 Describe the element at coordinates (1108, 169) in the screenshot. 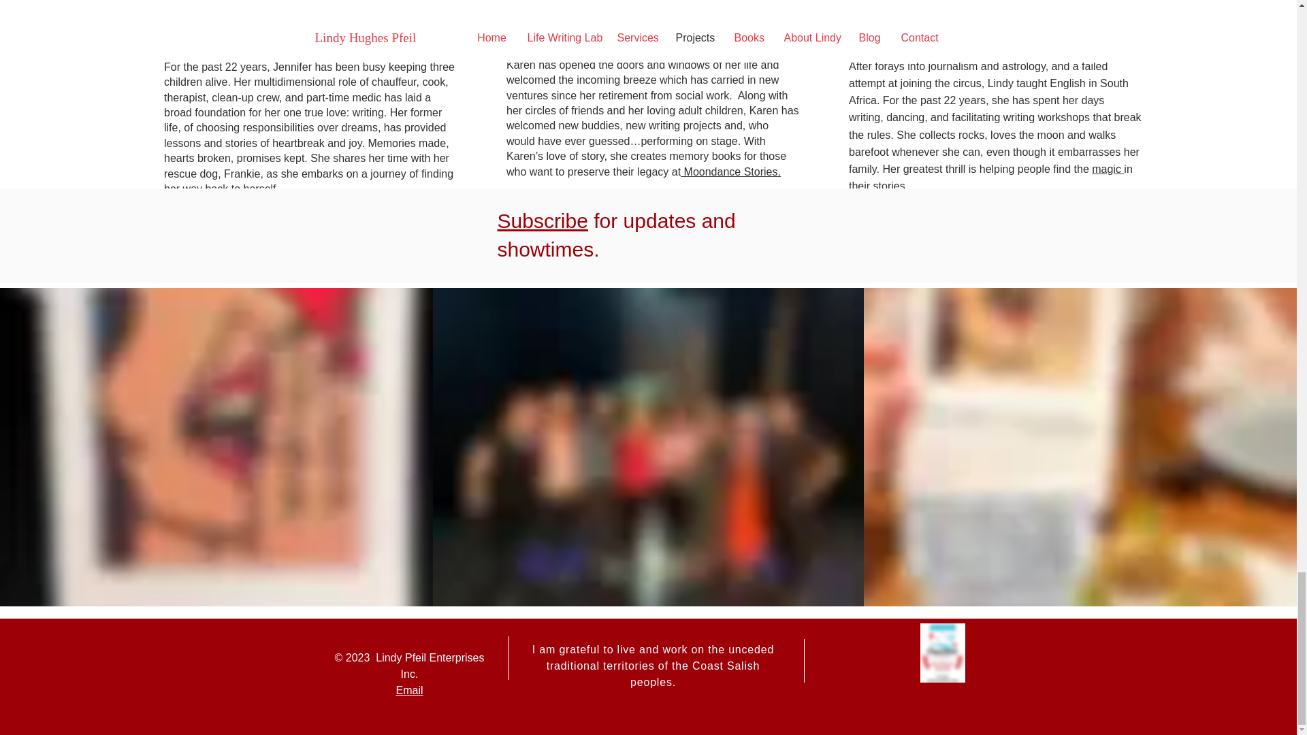

I see `magic` at that location.